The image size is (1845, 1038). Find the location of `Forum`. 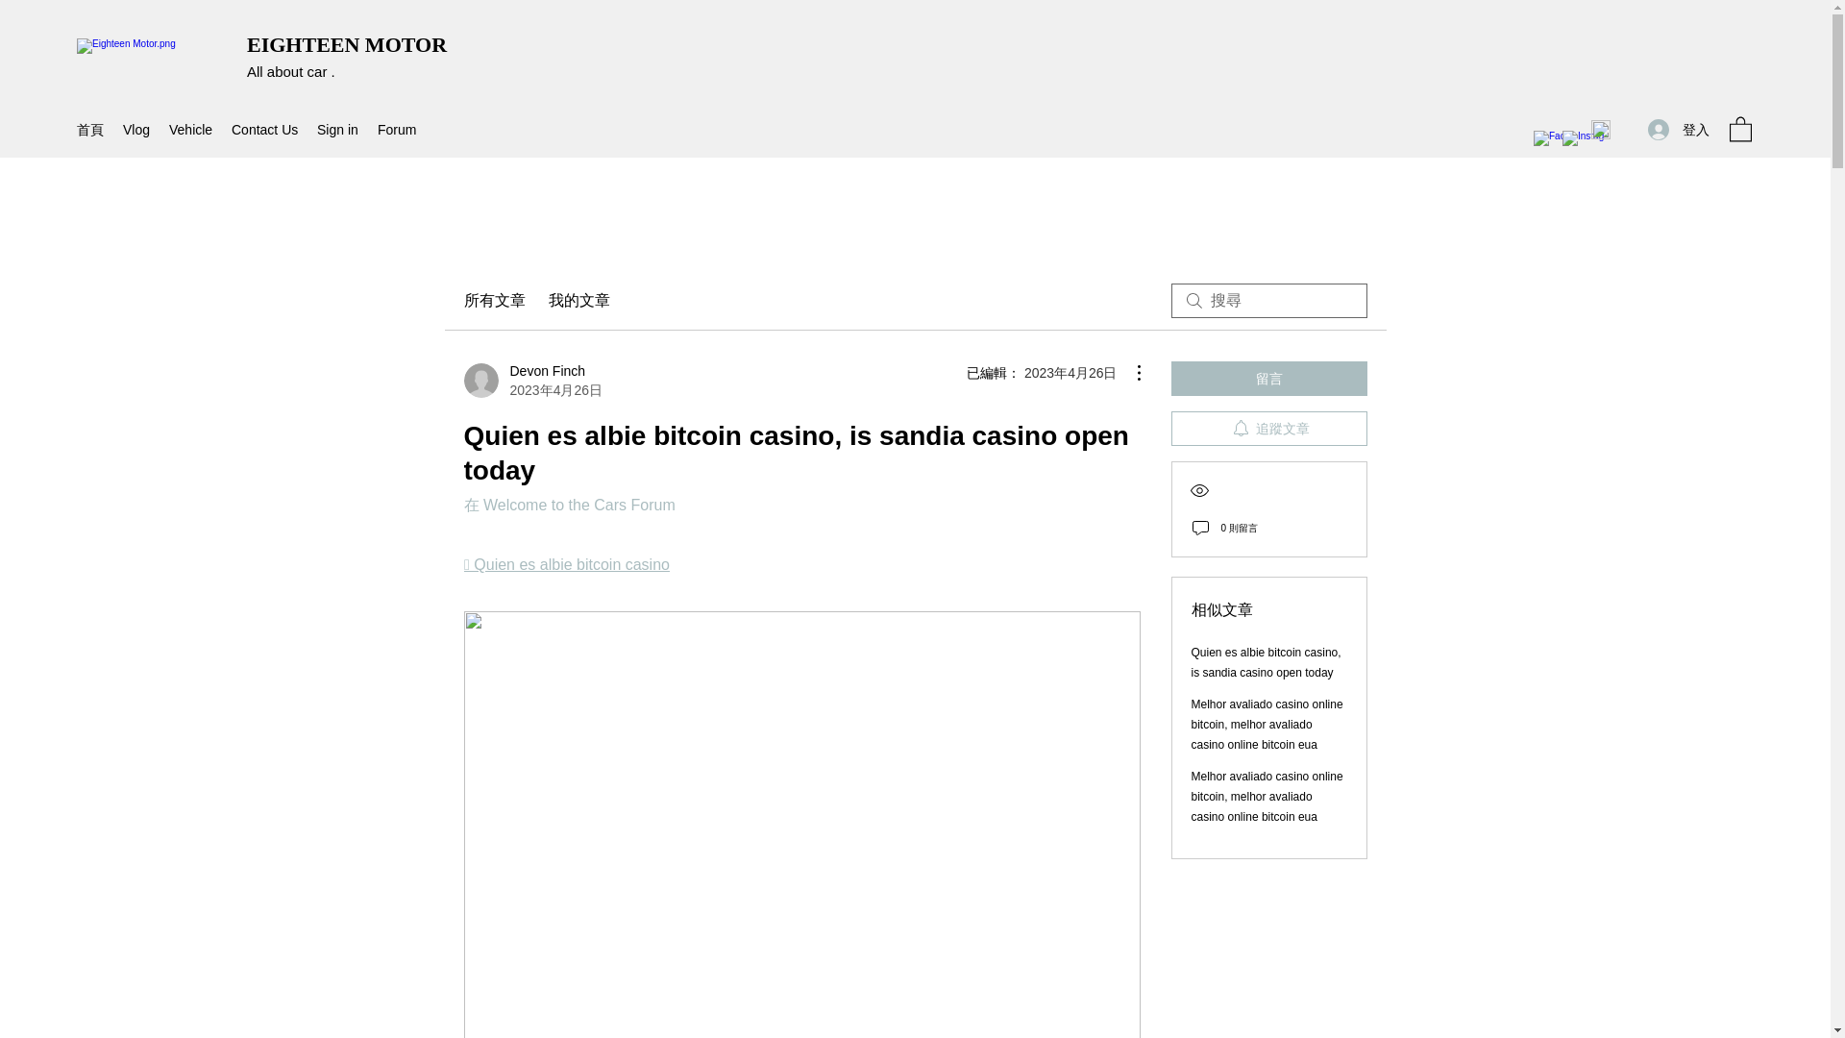

Forum is located at coordinates (396, 129).